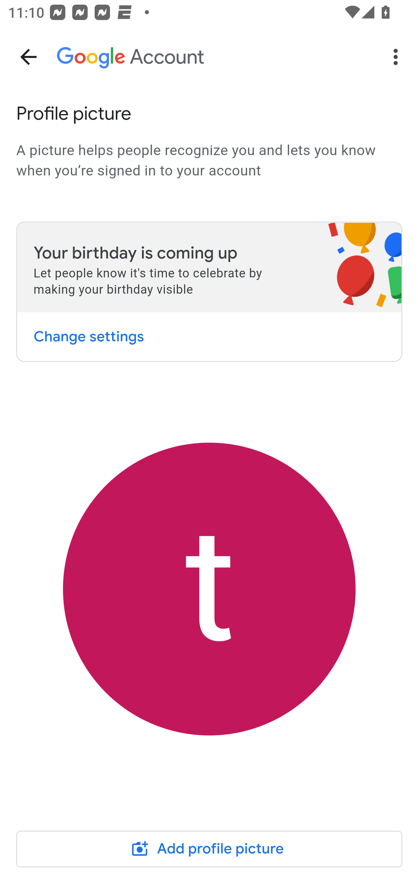 The image size is (418, 883). I want to click on Add profile picture, so click(210, 848).